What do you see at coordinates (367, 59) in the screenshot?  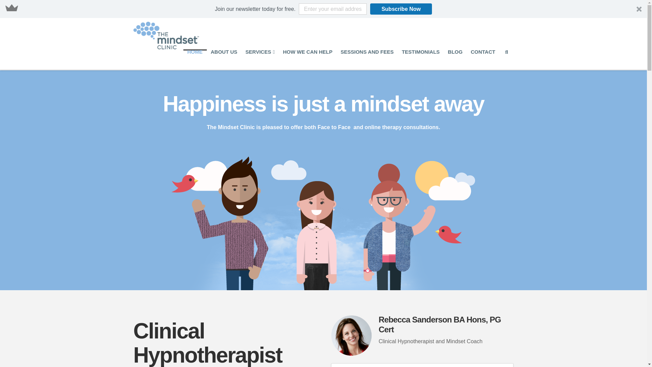 I see `SESSIONS AND FEES` at bounding box center [367, 59].